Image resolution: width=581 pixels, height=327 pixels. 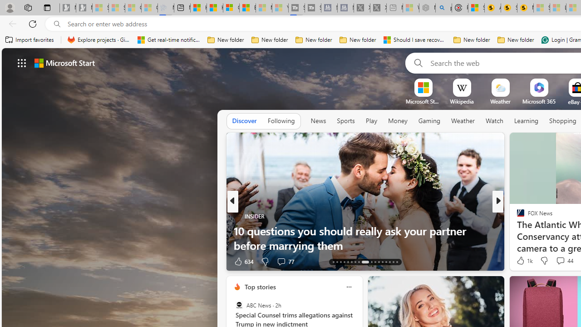 What do you see at coordinates (237, 216) in the screenshot?
I see `INSIDER` at bounding box center [237, 216].